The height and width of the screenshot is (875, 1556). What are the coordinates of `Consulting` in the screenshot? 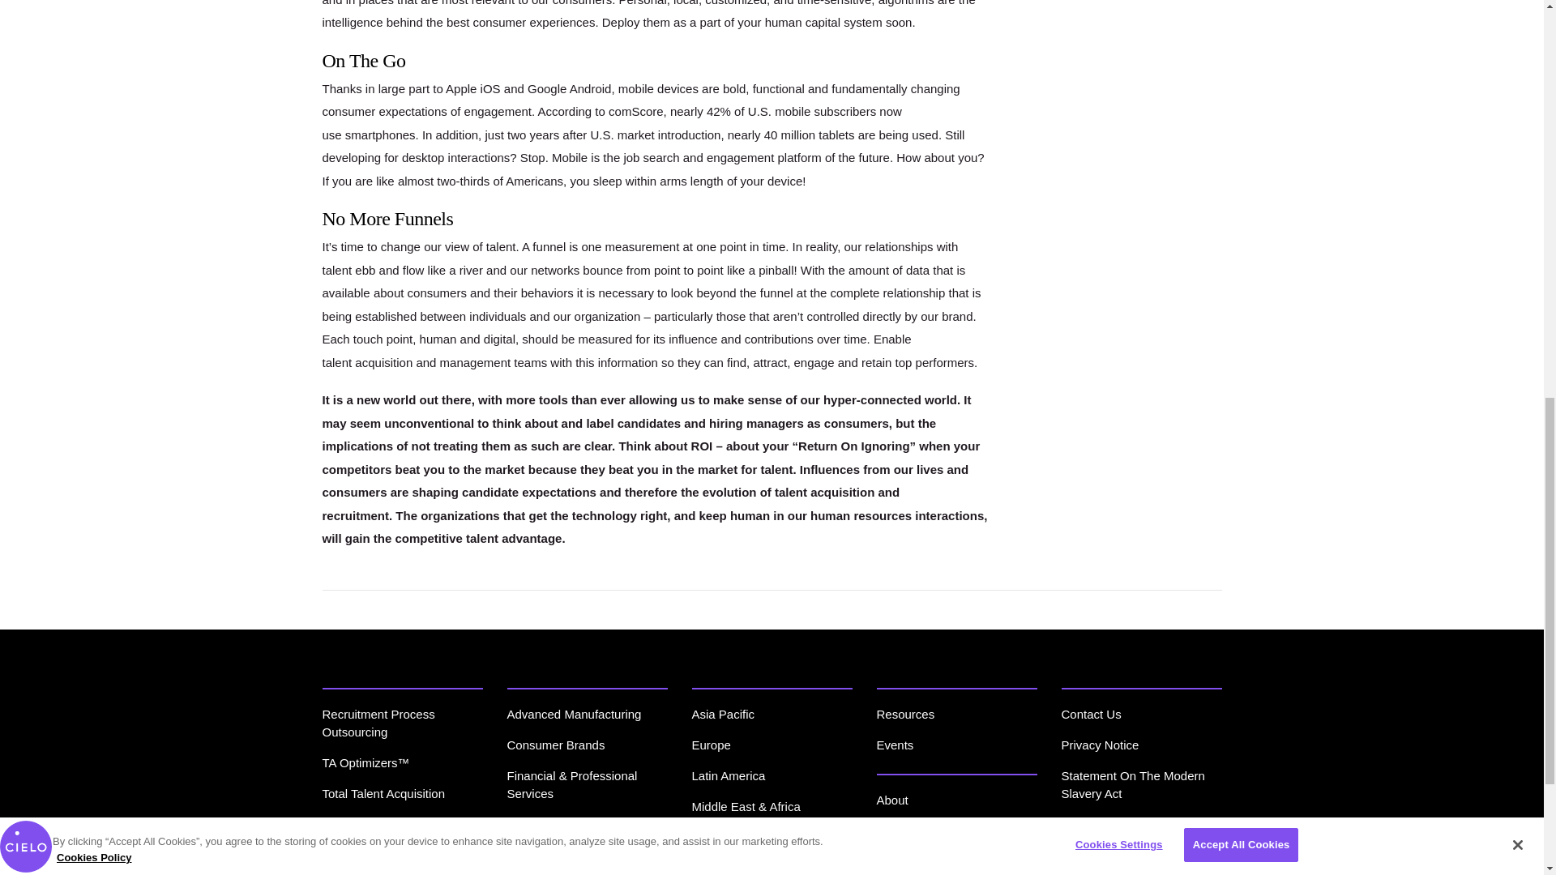 It's located at (350, 854).